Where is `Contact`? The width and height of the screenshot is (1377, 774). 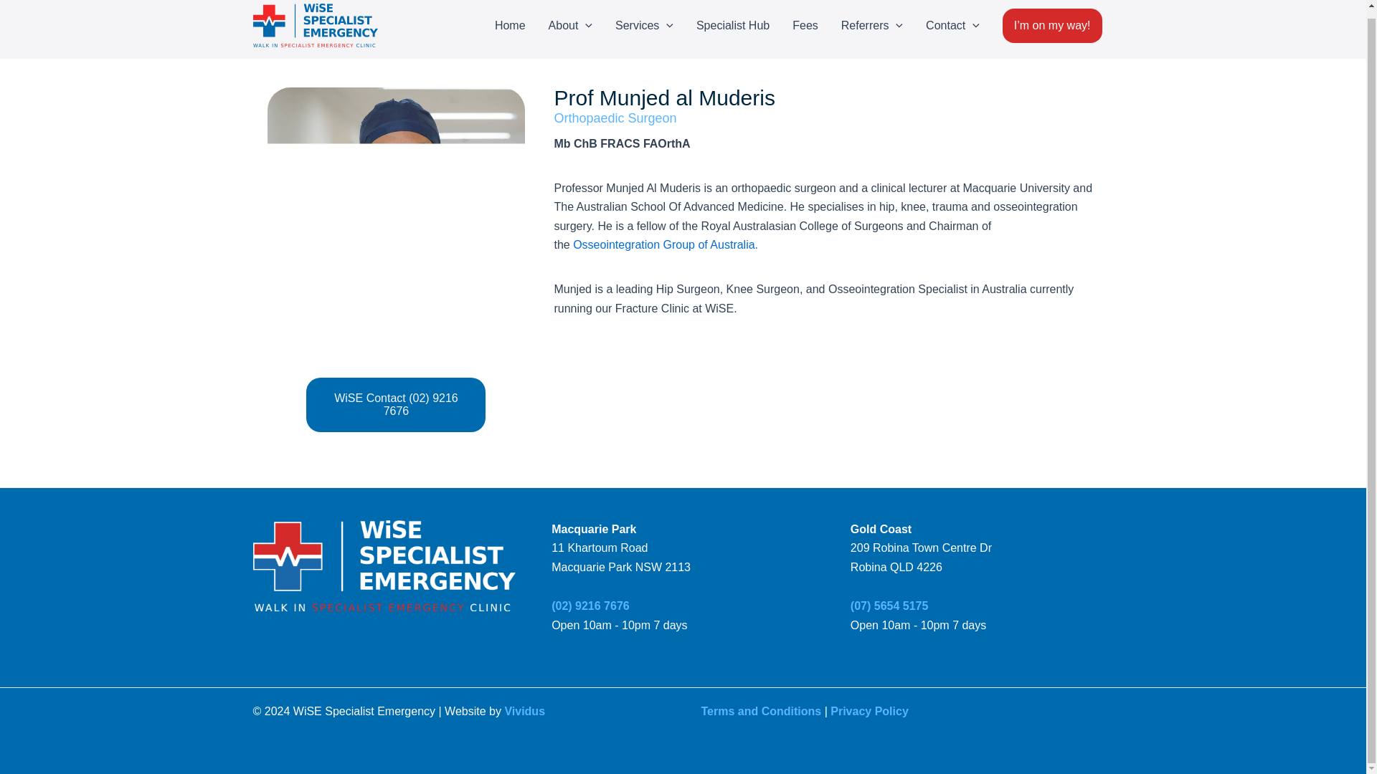
Contact is located at coordinates (952, 27).